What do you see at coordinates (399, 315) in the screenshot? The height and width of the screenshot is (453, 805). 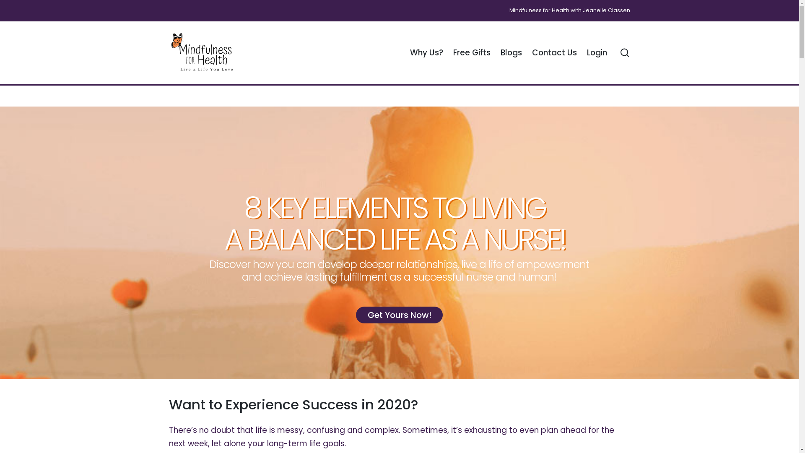 I see `Get Yours Now!` at bounding box center [399, 315].